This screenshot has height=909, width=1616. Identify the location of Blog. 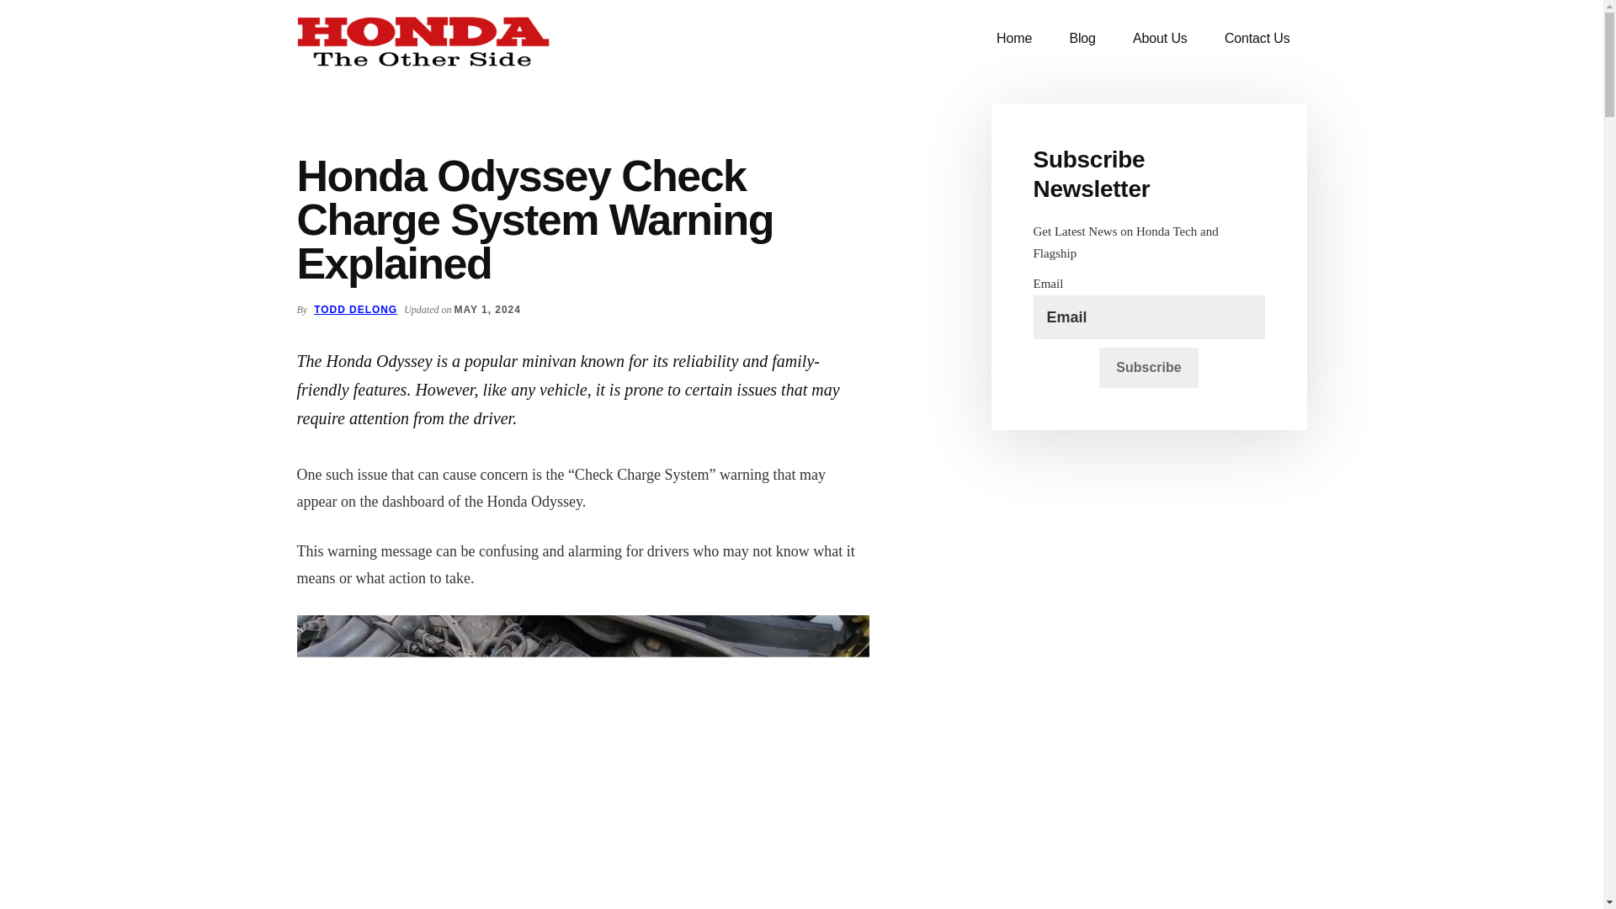
(1081, 39).